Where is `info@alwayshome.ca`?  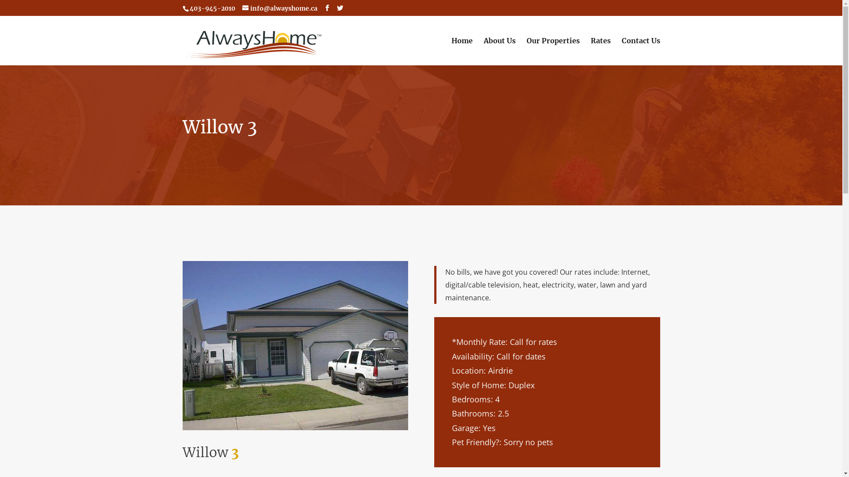 info@alwayshome.ca is located at coordinates (280, 8).